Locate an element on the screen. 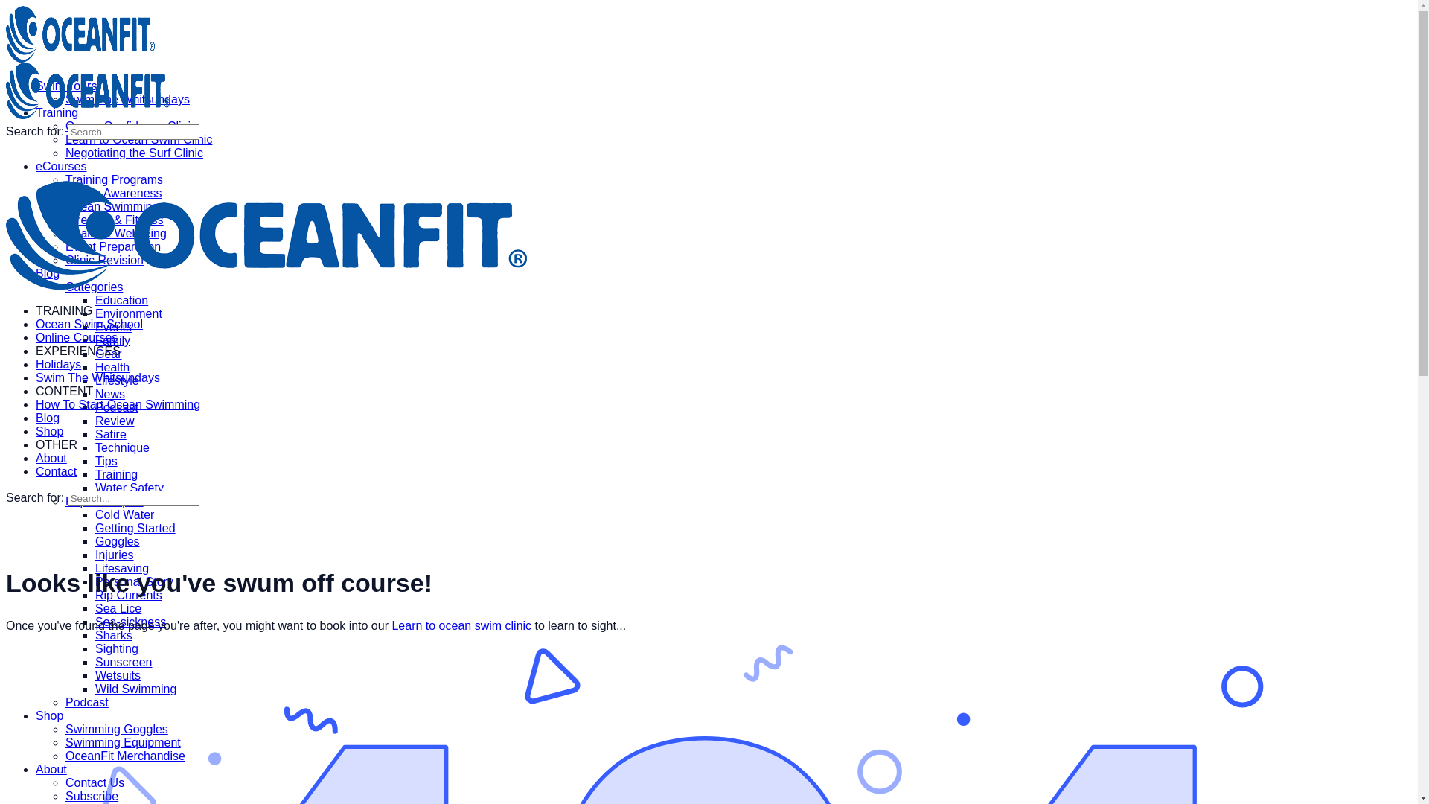 This screenshot has height=804, width=1429. About is located at coordinates (51, 770).